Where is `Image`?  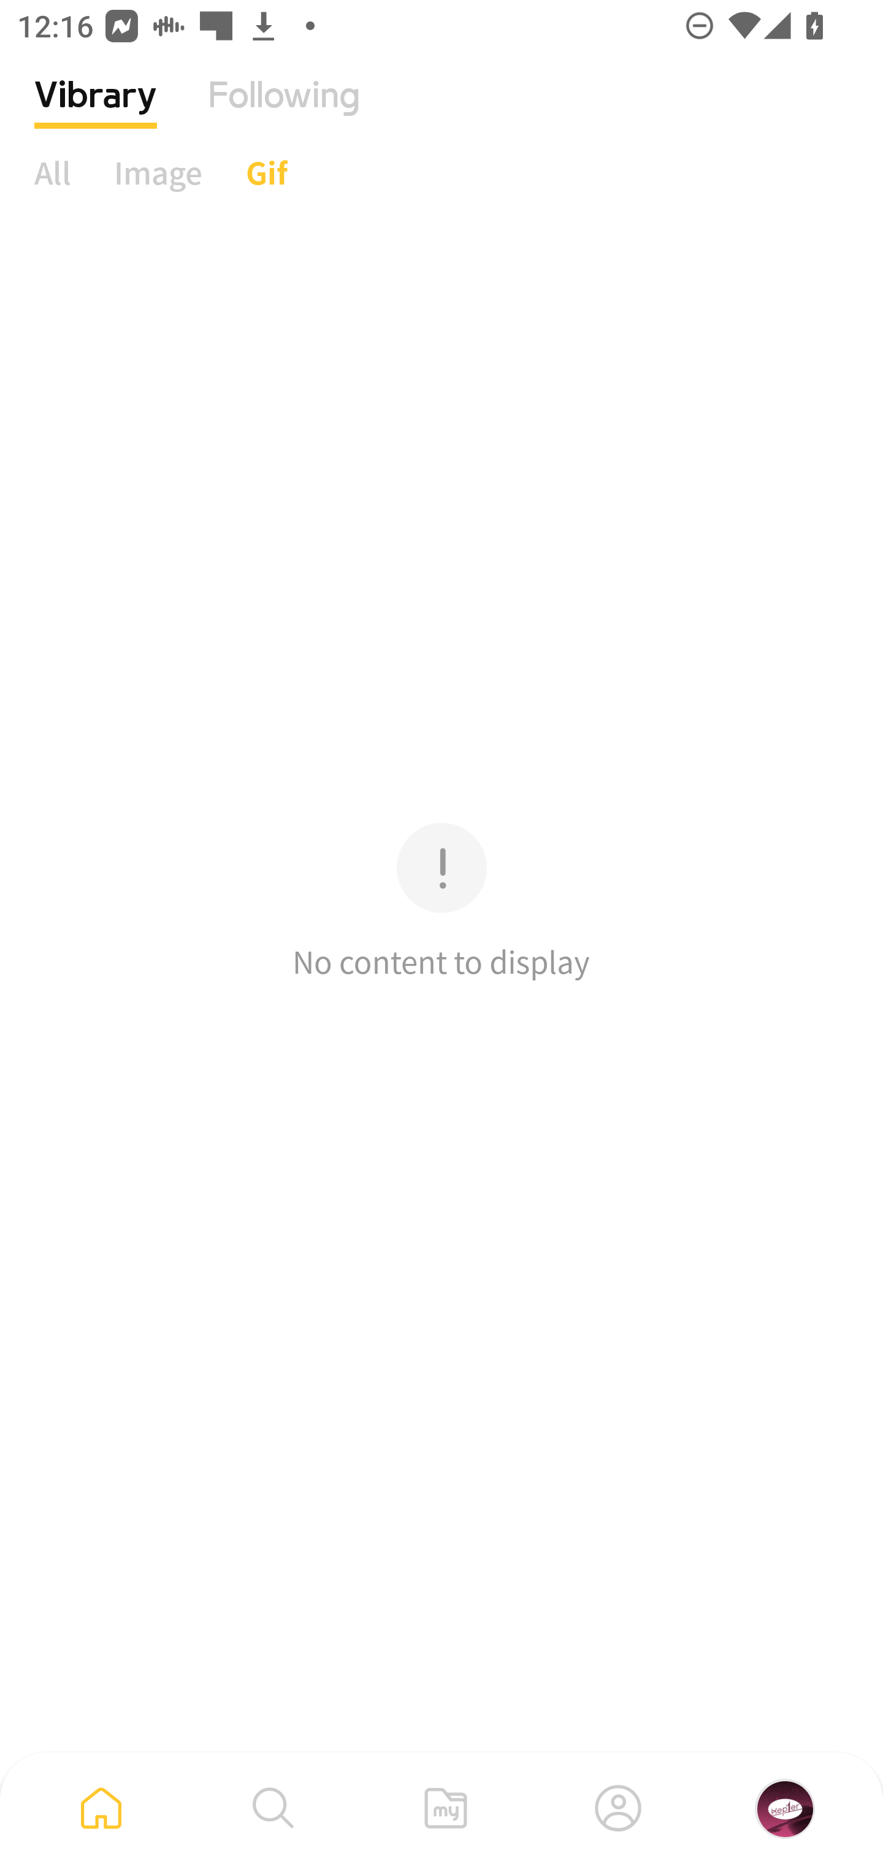 Image is located at coordinates (158, 172).